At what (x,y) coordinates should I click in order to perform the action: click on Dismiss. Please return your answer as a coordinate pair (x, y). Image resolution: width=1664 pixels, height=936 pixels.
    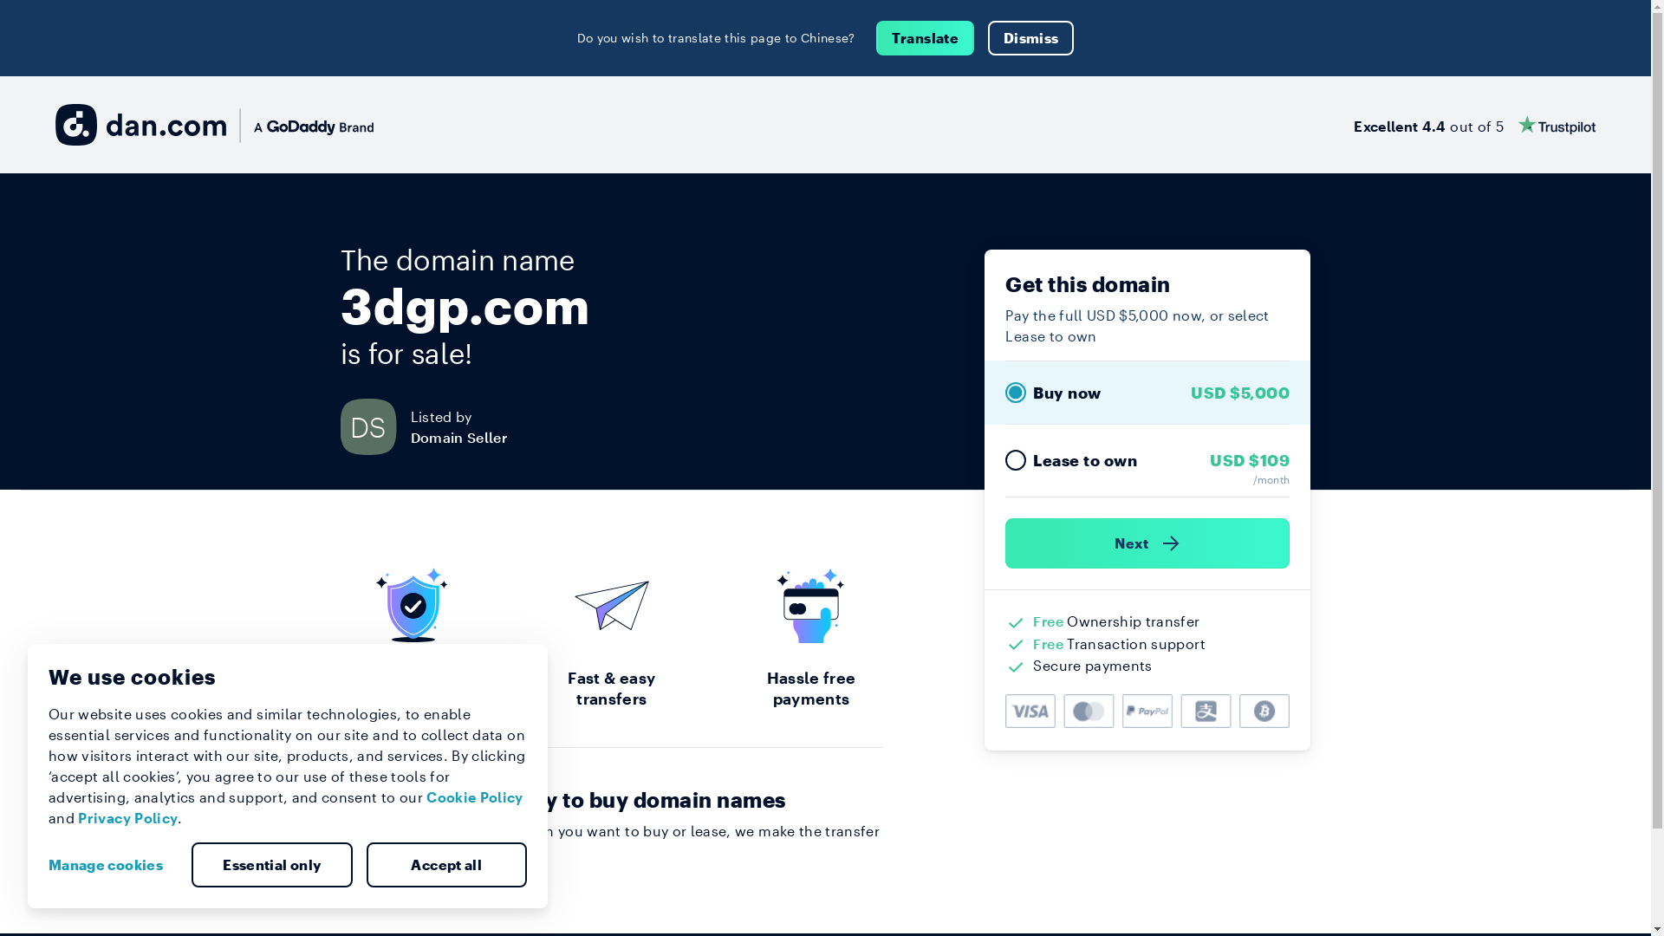
    Looking at the image, I should click on (1031, 38).